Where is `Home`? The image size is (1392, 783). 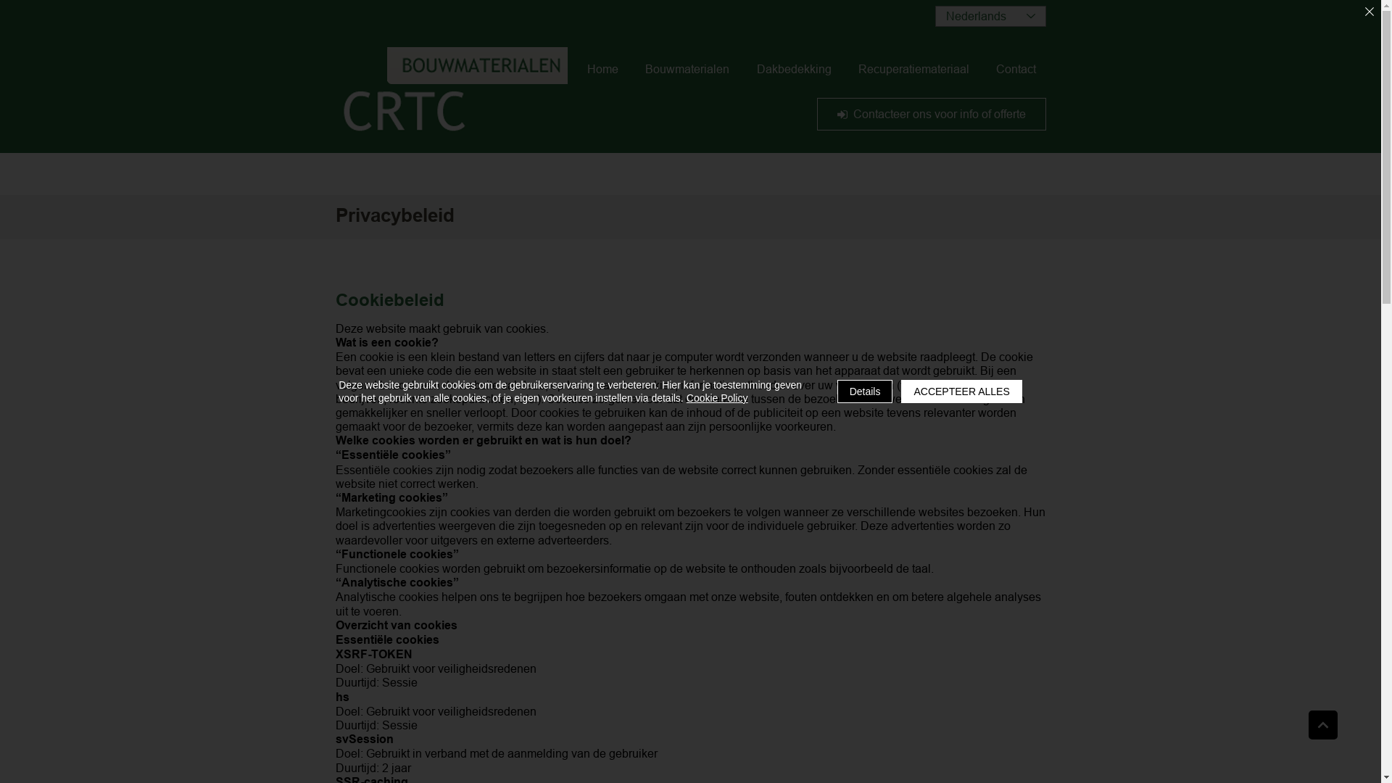 Home is located at coordinates (602, 70).